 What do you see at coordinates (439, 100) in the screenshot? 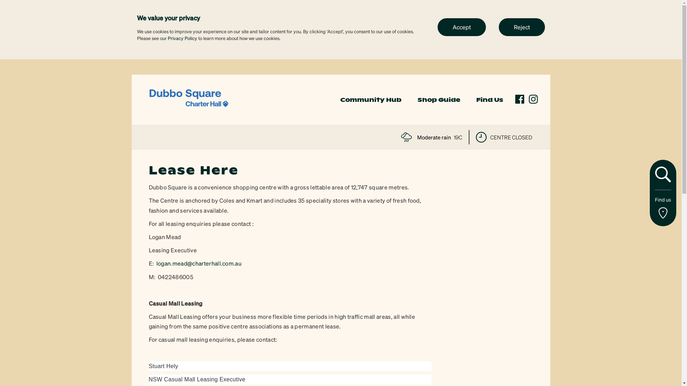
I see `Shop Guide` at bounding box center [439, 100].